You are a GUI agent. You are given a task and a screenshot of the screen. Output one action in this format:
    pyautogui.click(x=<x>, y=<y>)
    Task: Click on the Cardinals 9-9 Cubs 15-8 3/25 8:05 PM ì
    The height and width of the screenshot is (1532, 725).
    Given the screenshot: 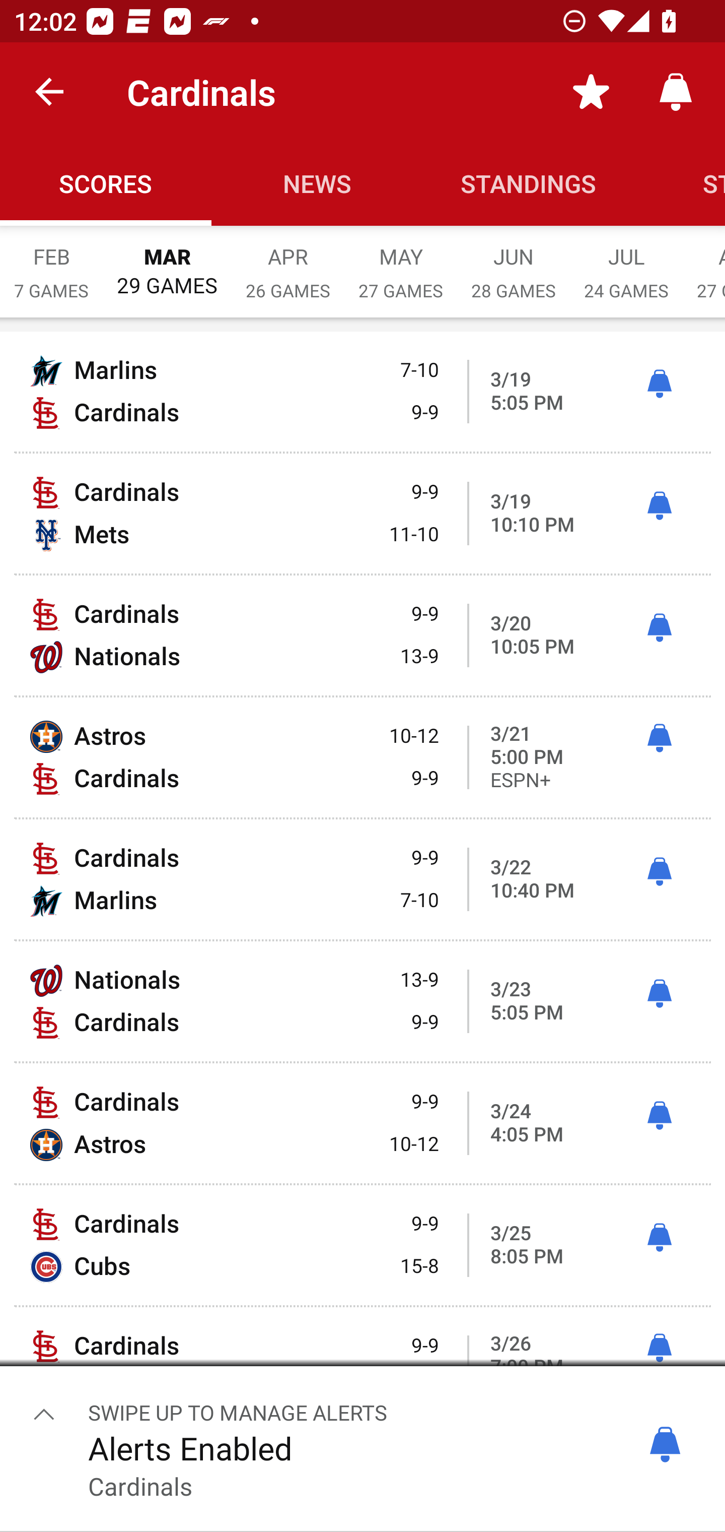 What is the action you would take?
    pyautogui.click(x=362, y=1245)
    